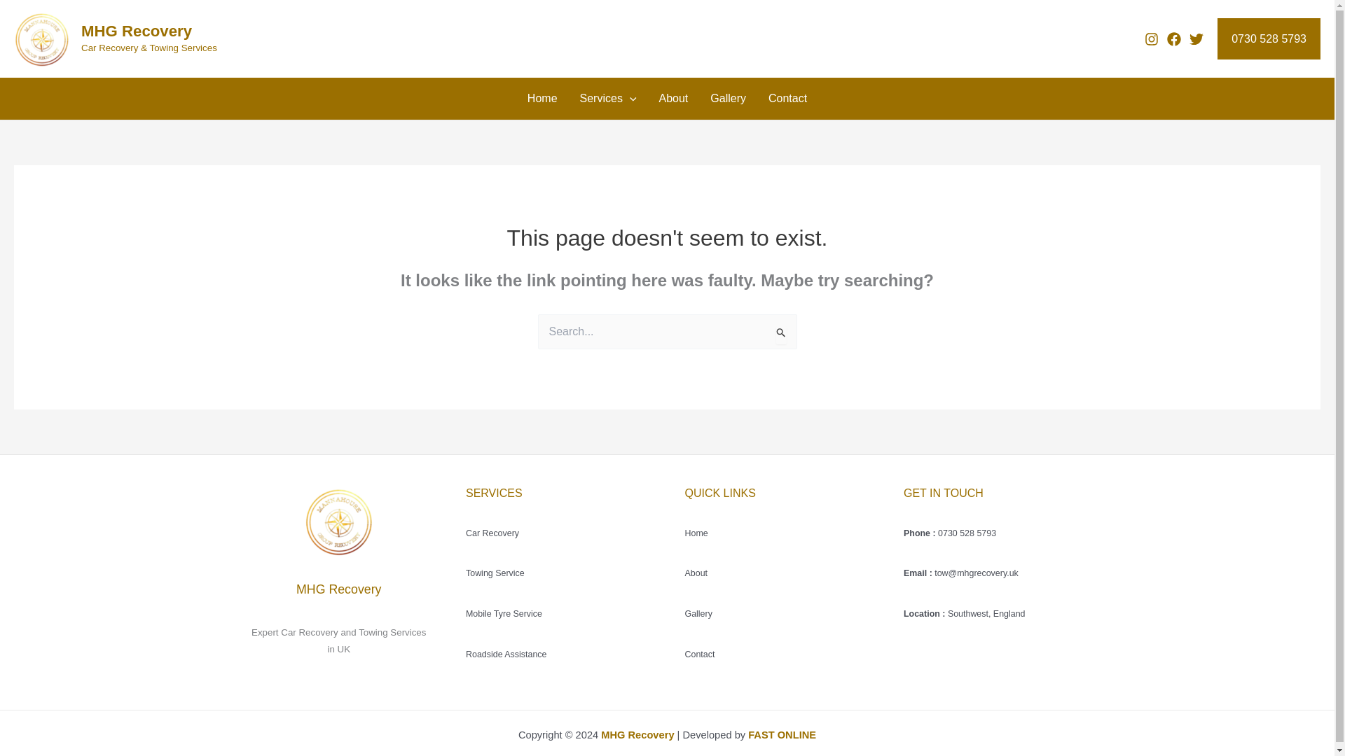 The height and width of the screenshot is (756, 1345). Describe the element at coordinates (672, 99) in the screenshot. I see `About` at that location.